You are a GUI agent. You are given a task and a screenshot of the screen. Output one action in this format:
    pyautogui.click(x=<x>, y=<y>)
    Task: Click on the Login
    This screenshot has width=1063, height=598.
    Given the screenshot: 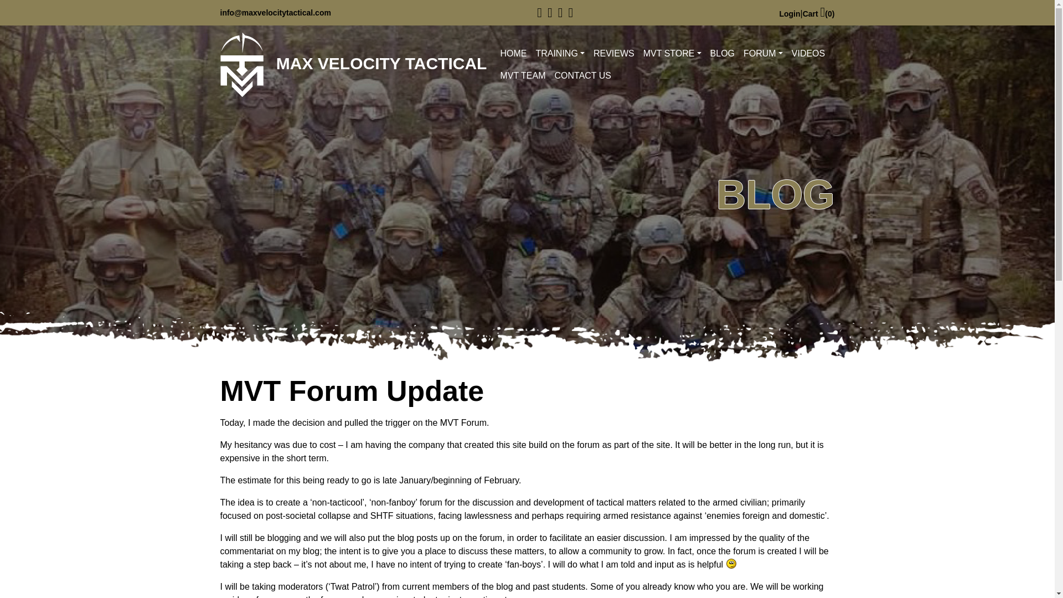 What is the action you would take?
    pyautogui.click(x=789, y=13)
    